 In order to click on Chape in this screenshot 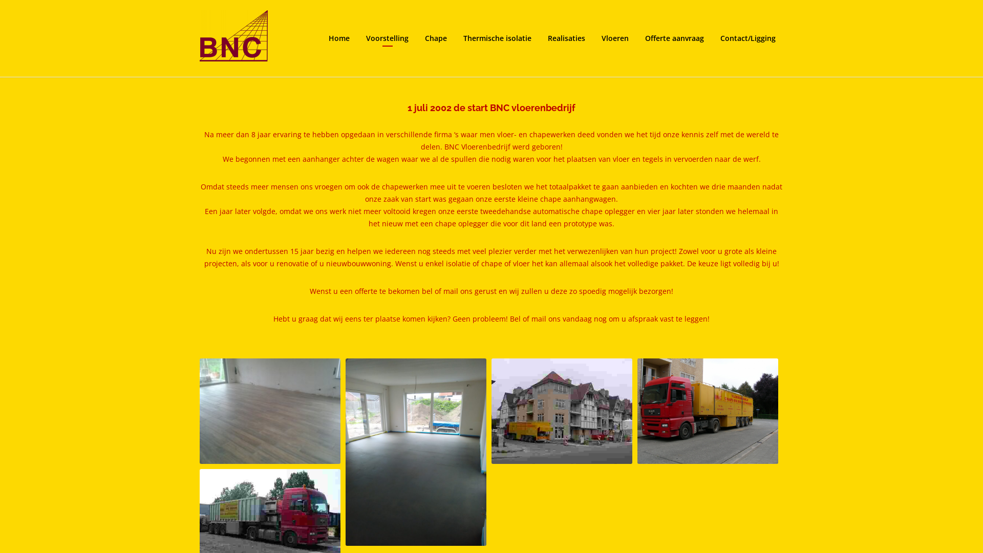, I will do `click(436, 38)`.